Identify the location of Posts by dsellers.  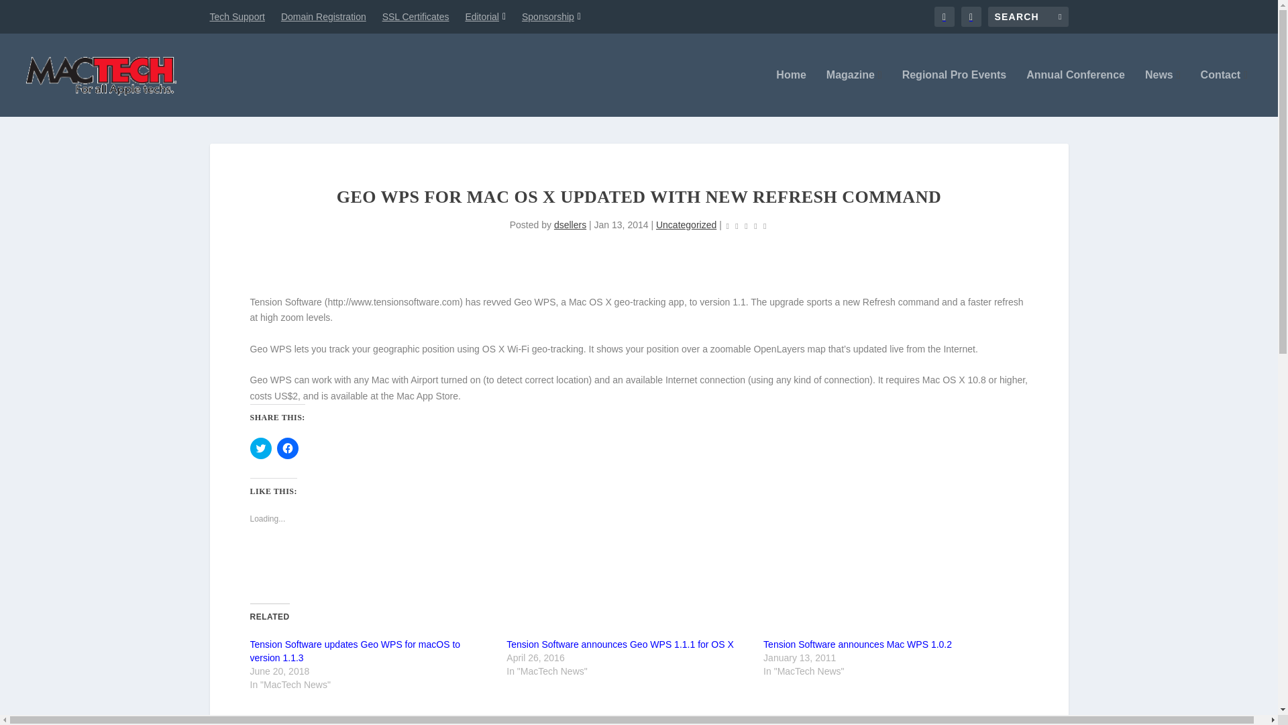
(570, 225).